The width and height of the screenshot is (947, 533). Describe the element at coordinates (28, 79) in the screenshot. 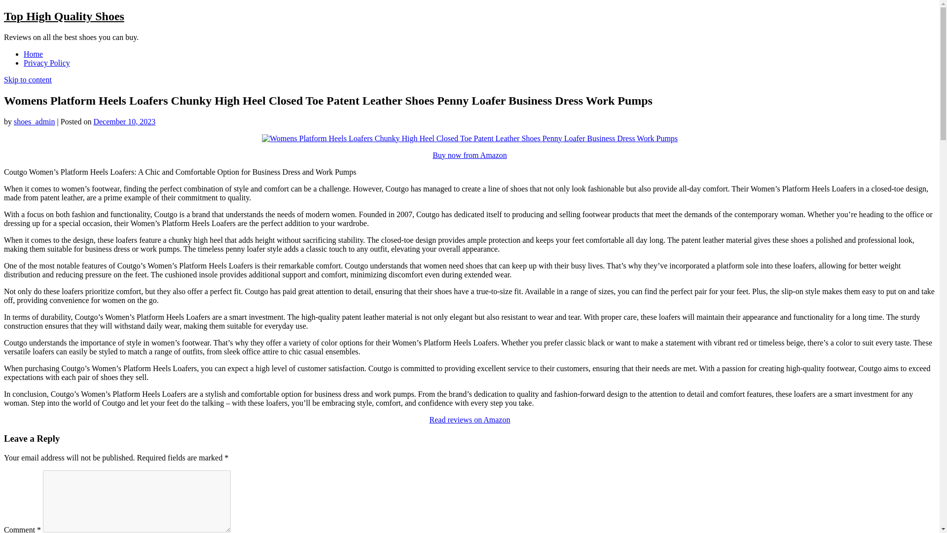

I see `Skip to content` at that location.